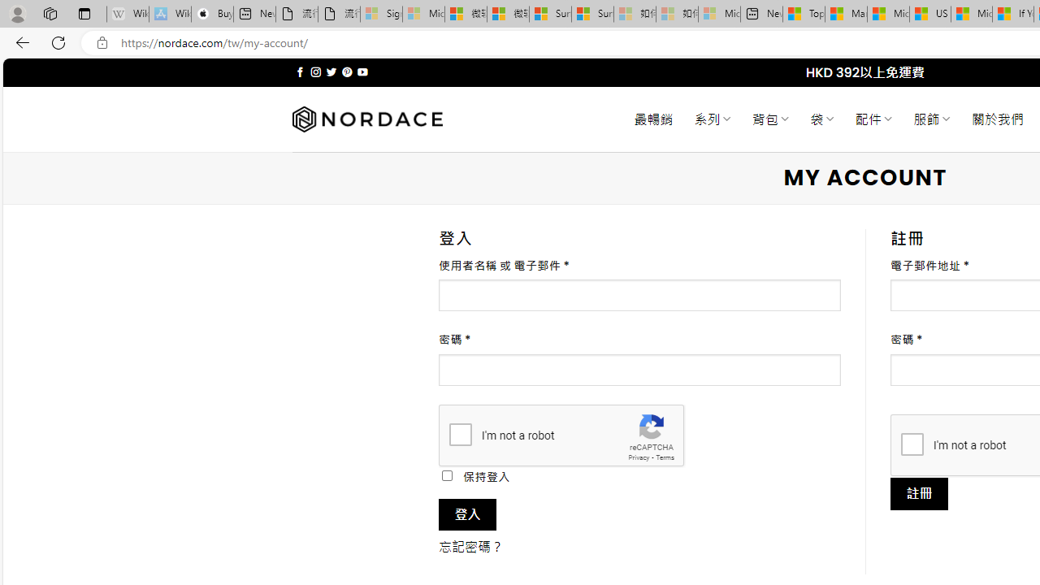 The height and width of the screenshot is (585, 1040). Describe the element at coordinates (362, 71) in the screenshot. I see `Follow on YouTube` at that location.